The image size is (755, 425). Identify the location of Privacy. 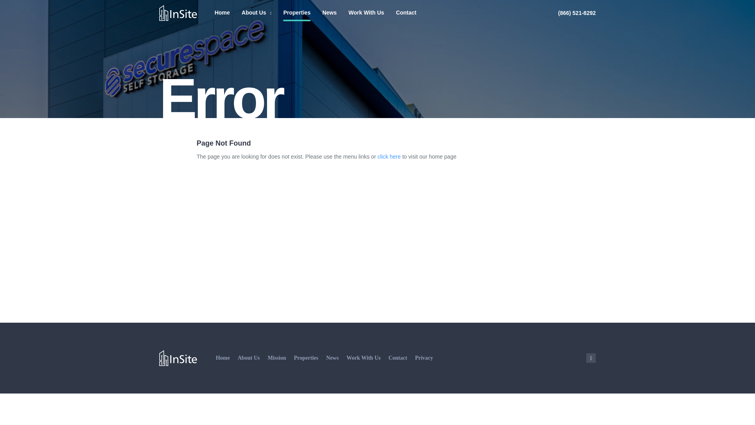
(424, 357).